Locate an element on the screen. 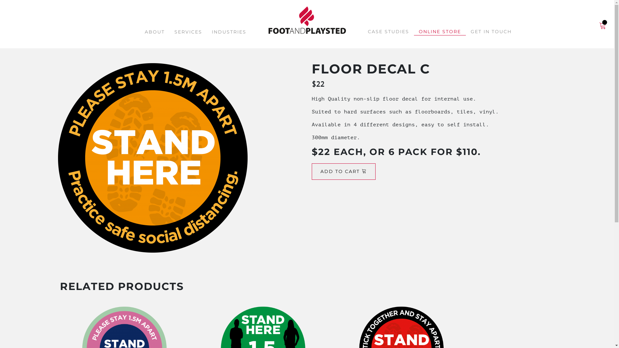 The width and height of the screenshot is (619, 348). ADD TO CART is located at coordinates (344, 171).